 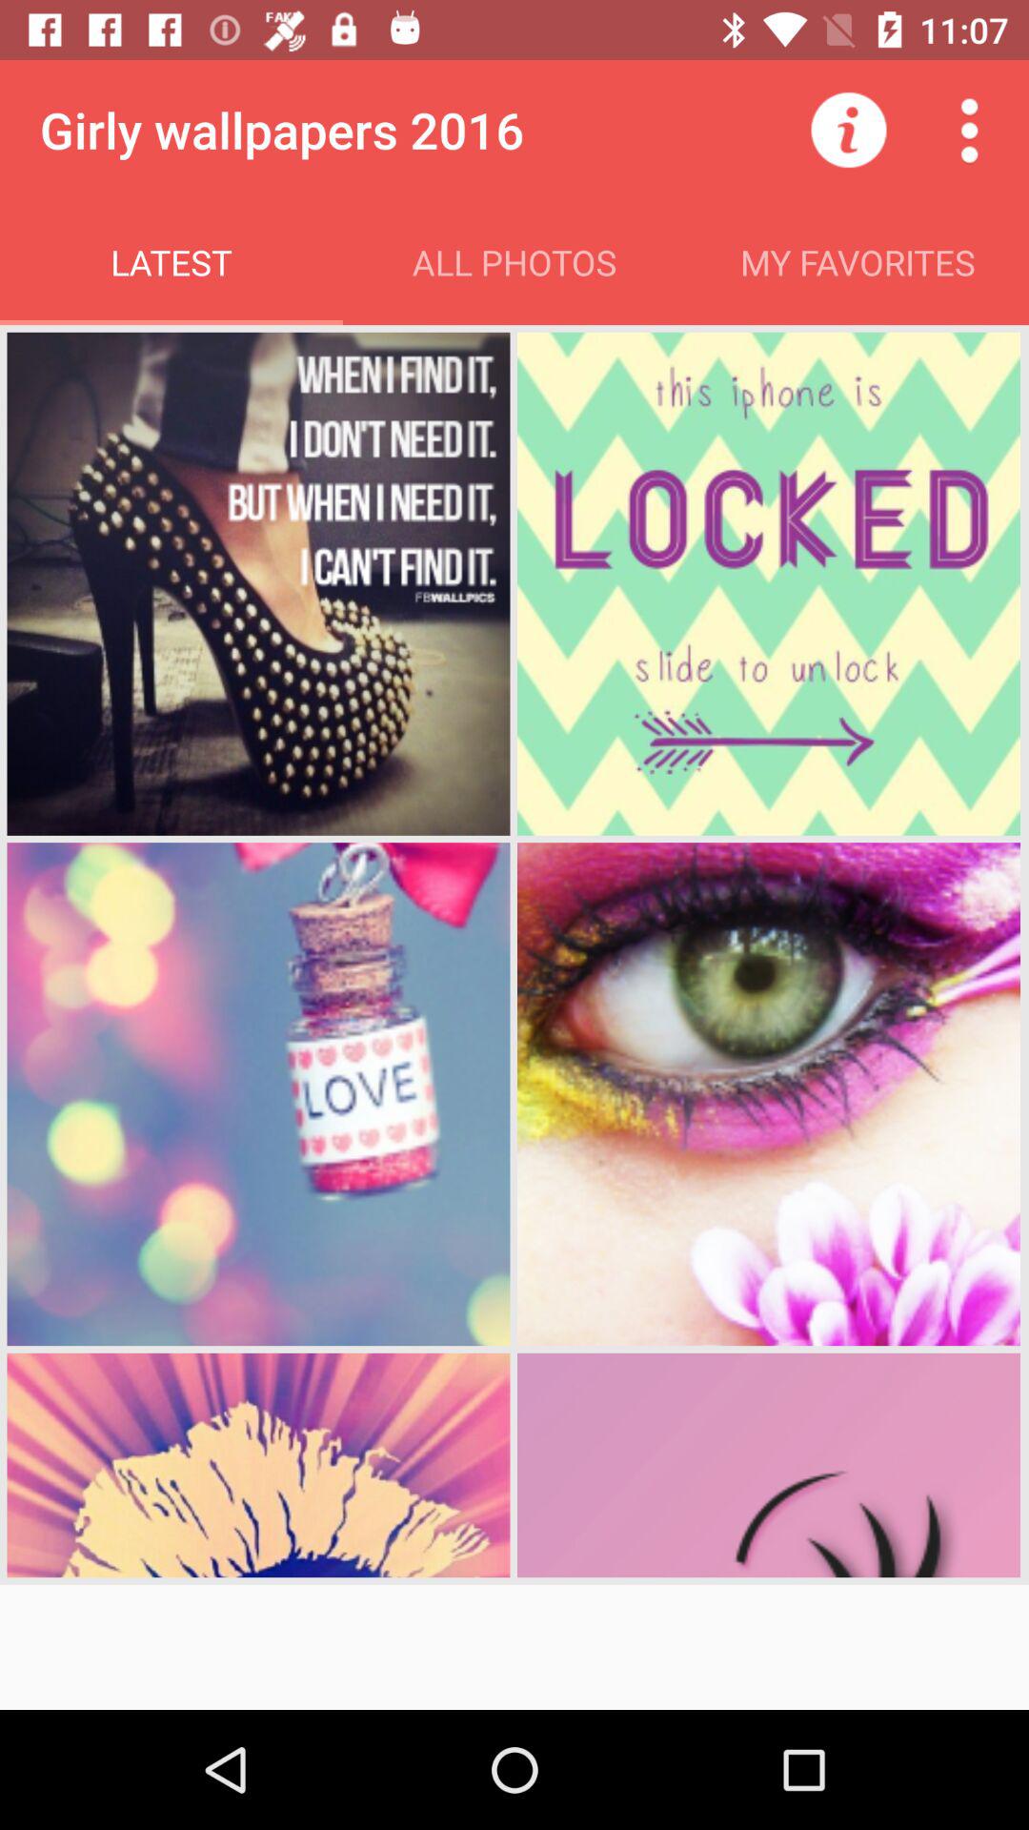 I want to click on choose the app next to all photos app, so click(x=848, y=130).